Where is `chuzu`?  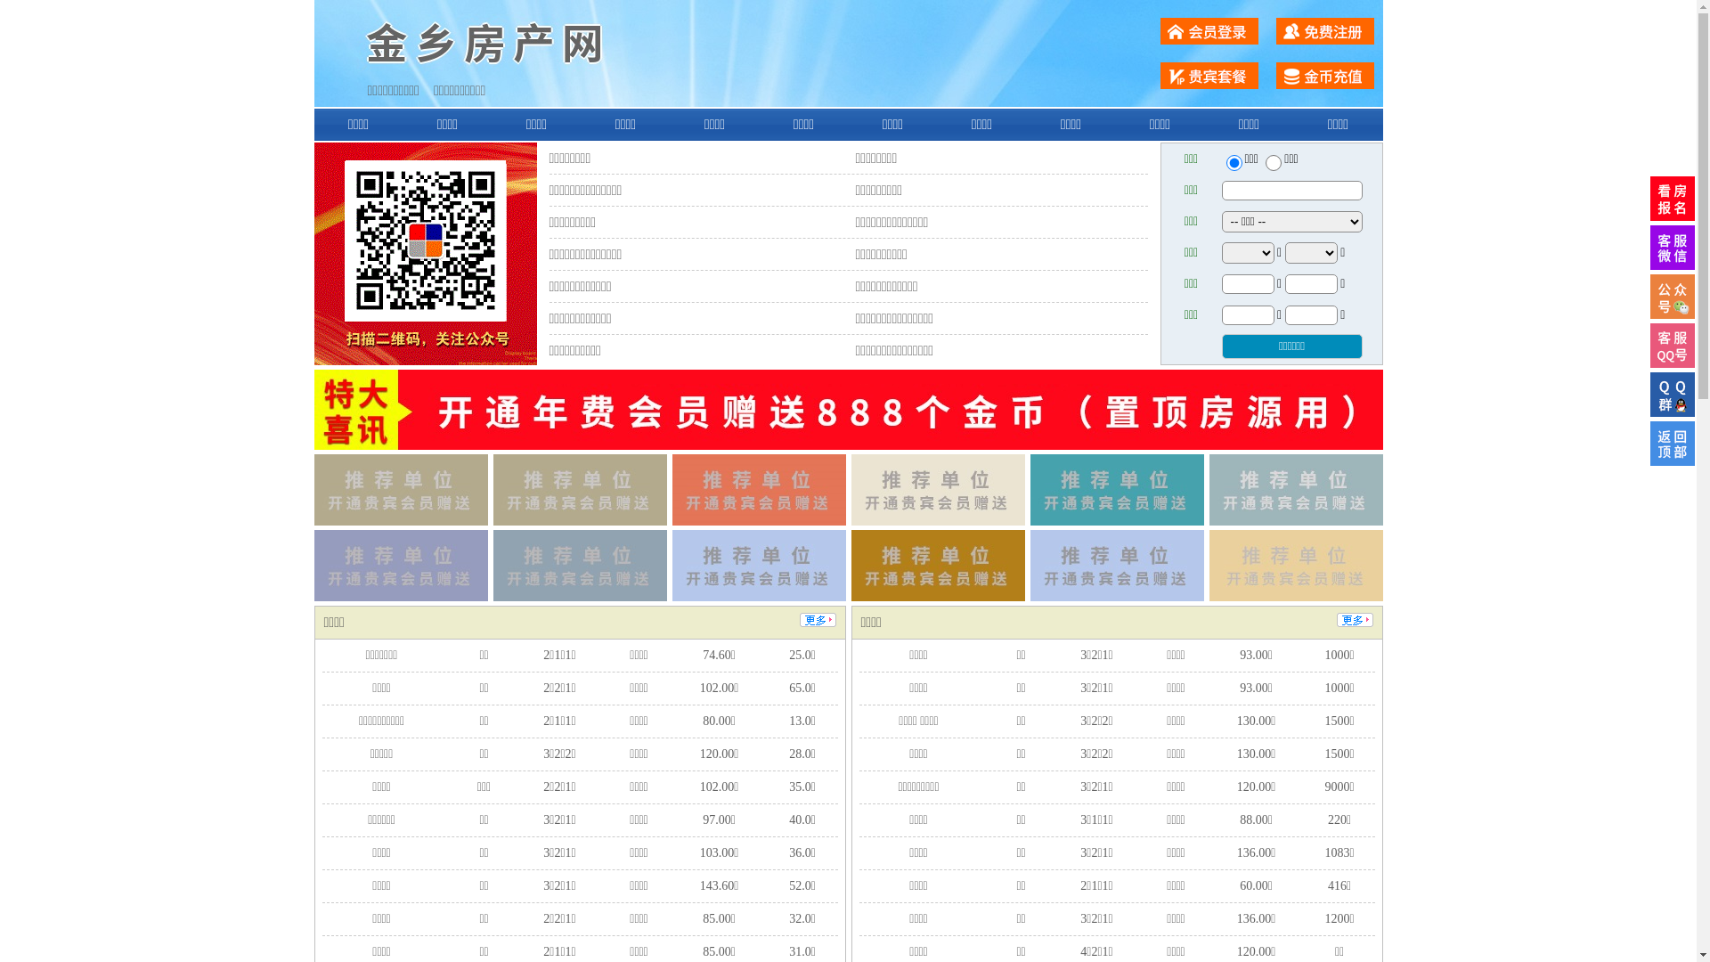
chuzu is located at coordinates (1274, 163).